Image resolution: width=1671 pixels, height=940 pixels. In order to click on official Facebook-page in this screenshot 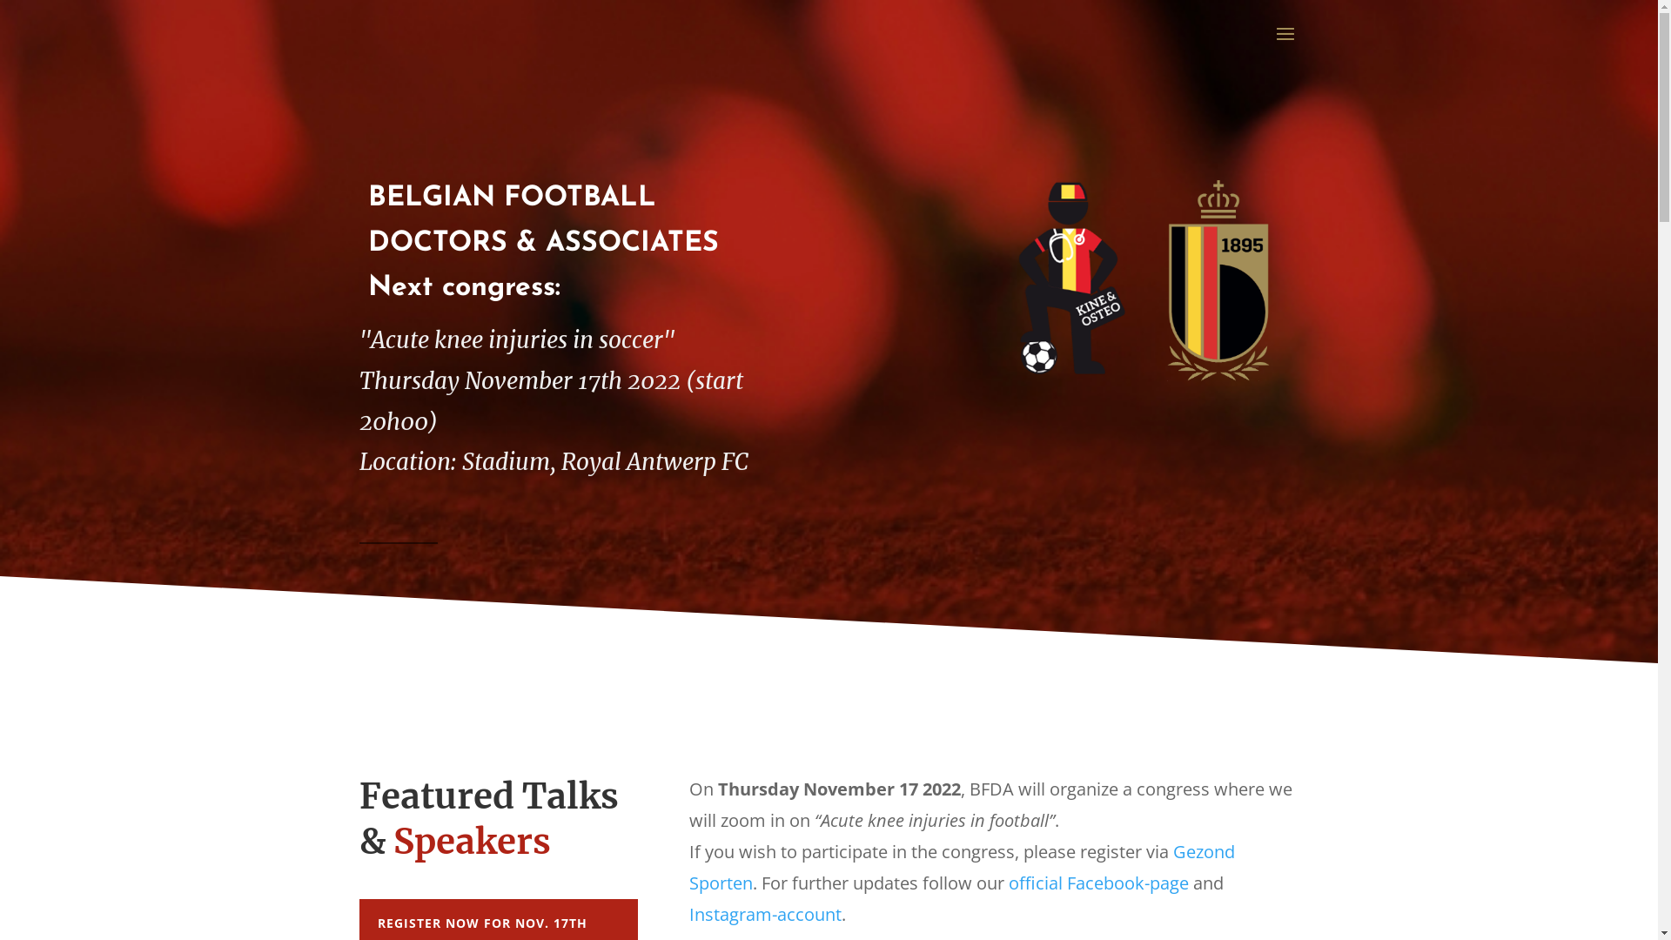, I will do `click(1098, 883)`.